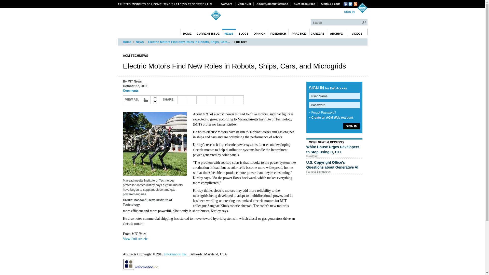 Image resolution: width=489 pixels, height=275 pixels. I want to click on Communications of the ACM, so click(157, 25).